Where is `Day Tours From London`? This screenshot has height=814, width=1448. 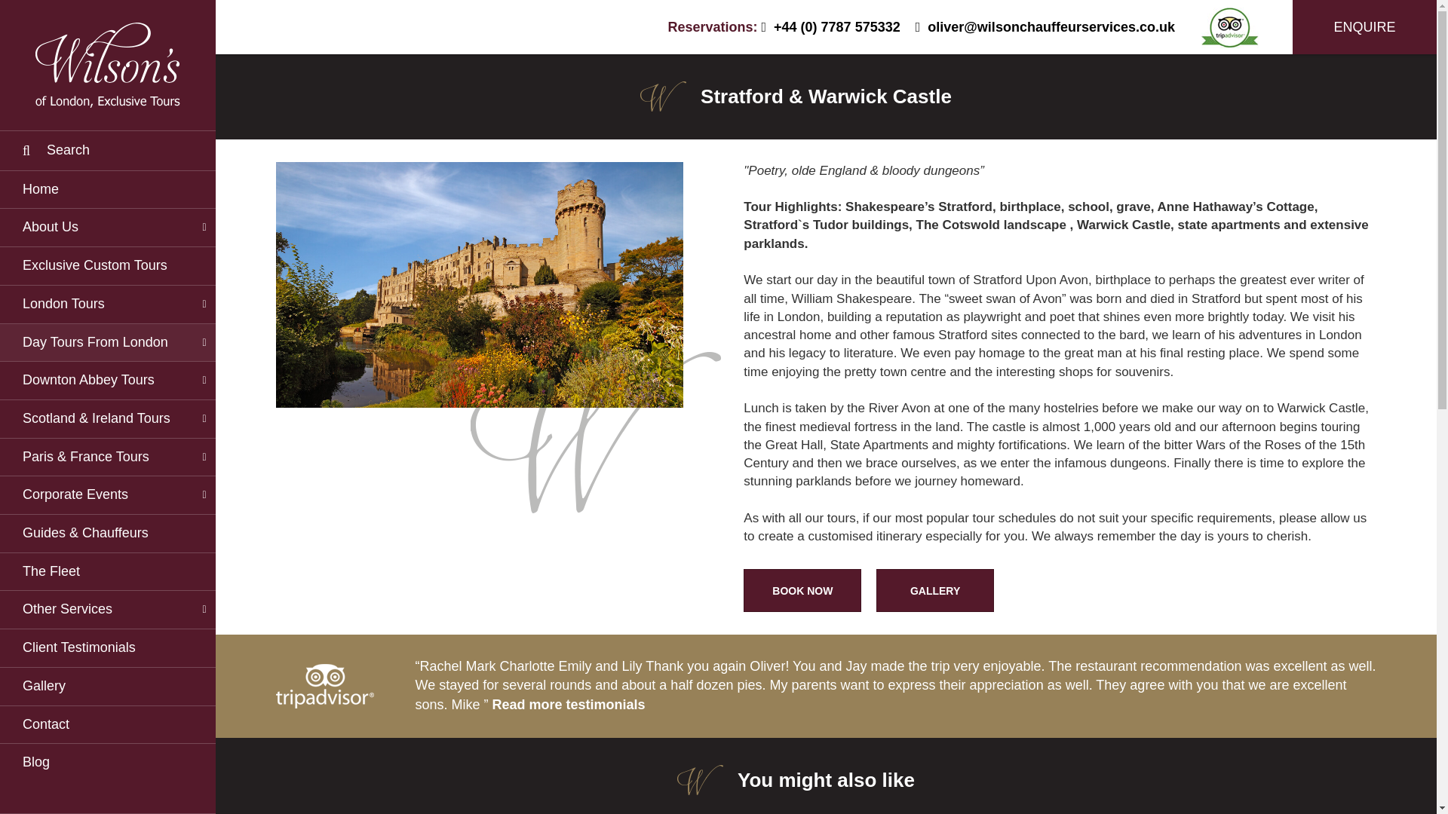
Day Tours From London is located at coordinates (108, 342).